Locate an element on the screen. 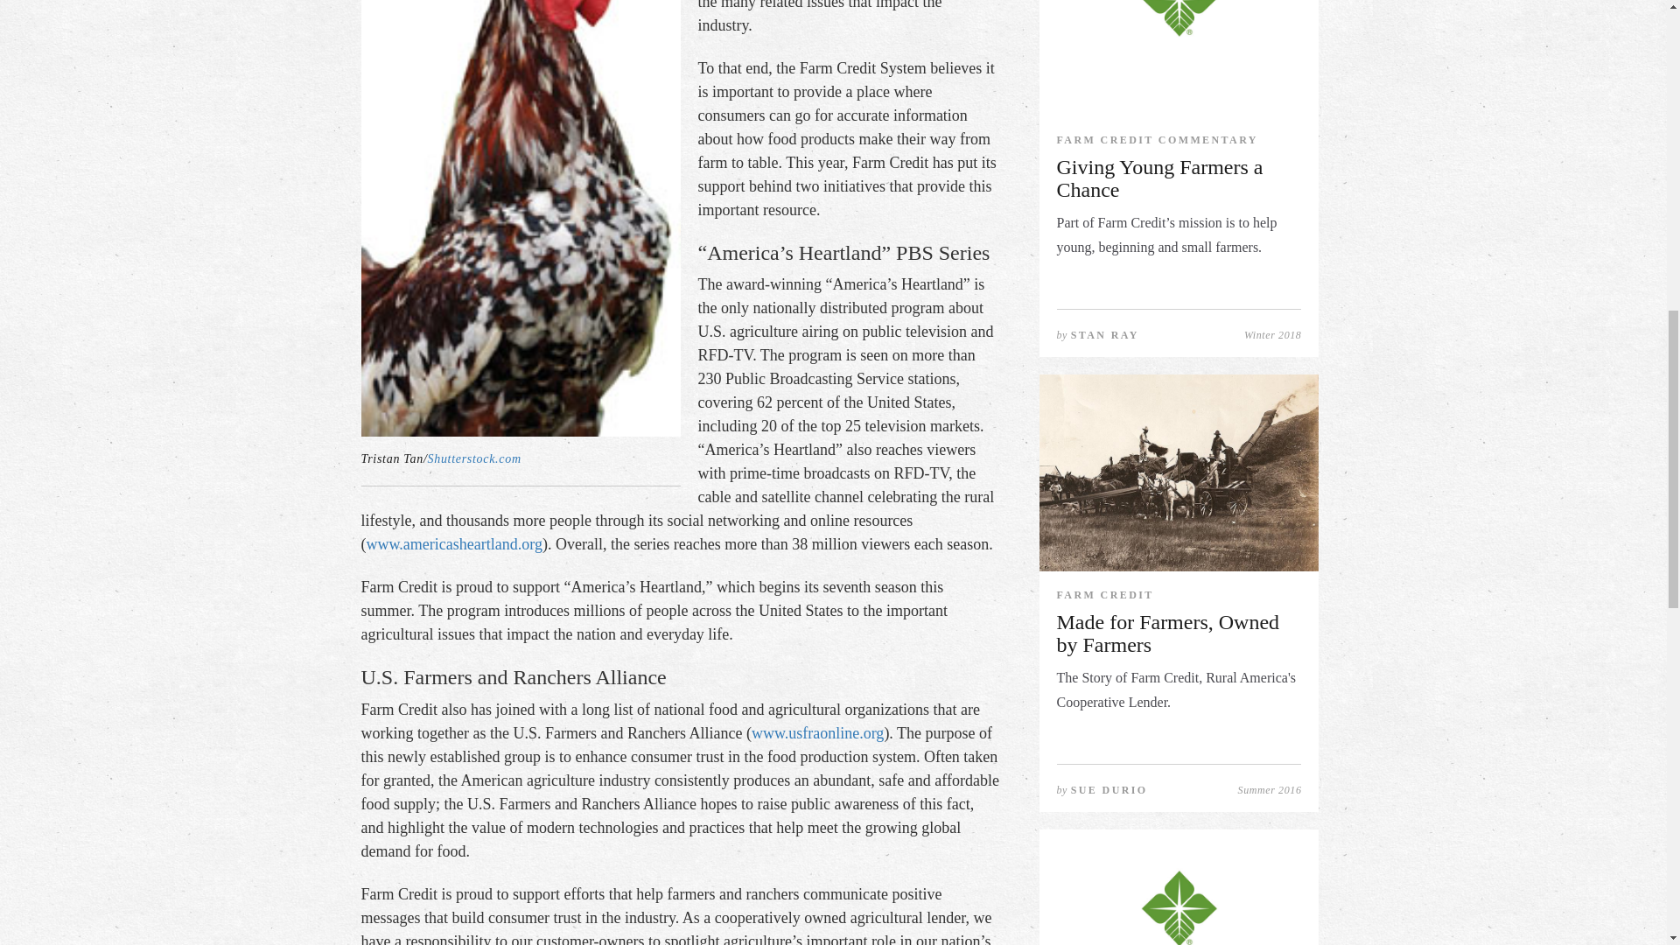 The width and height of the screenshot is (1680, 945). www.americasheartland.org is located at coordinates (453, 544).